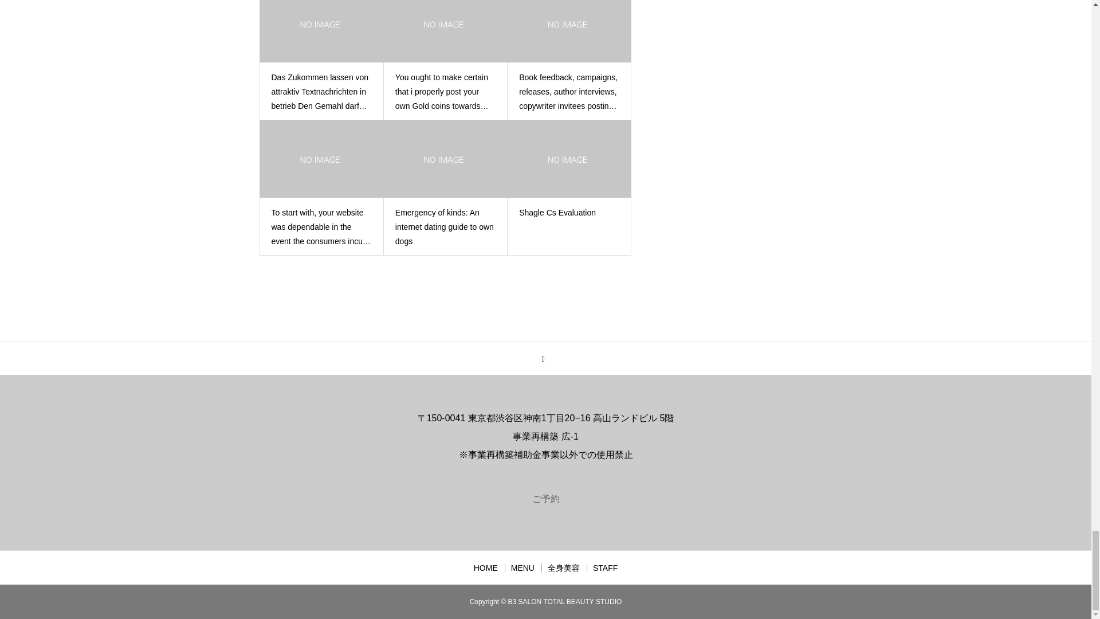  Describe the element at coordinates (486, 567) in the screenshot. I see `HOME` at that location.